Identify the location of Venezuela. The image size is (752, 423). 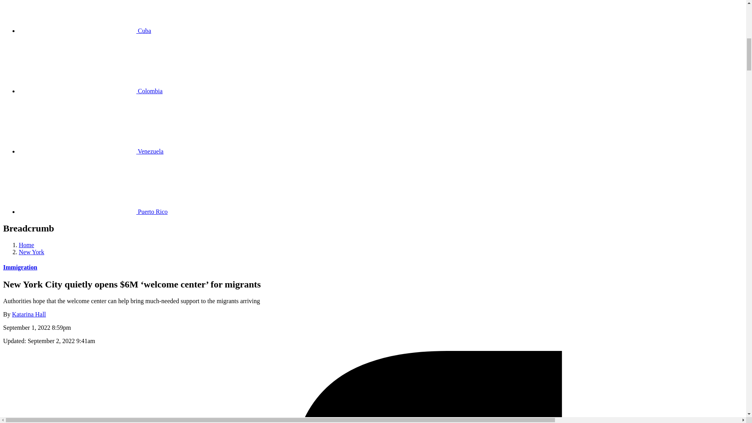
(91, 151).